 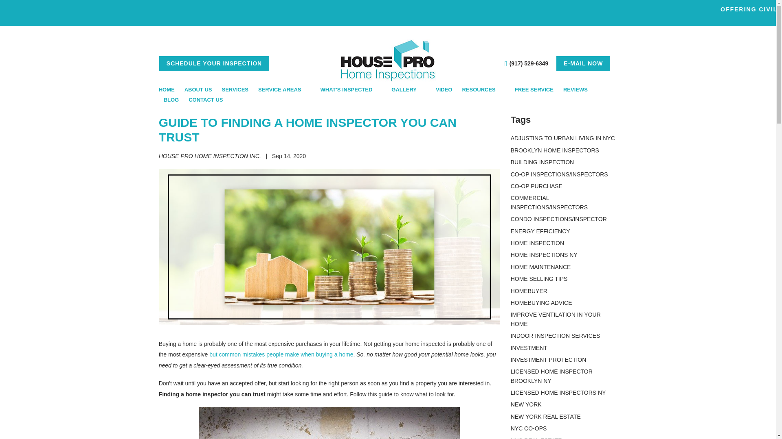 What do you see at coordinates (351, 89) in the screenshot?
I see `WHAT'S INSPECTED` at bounding box center [351, 89].